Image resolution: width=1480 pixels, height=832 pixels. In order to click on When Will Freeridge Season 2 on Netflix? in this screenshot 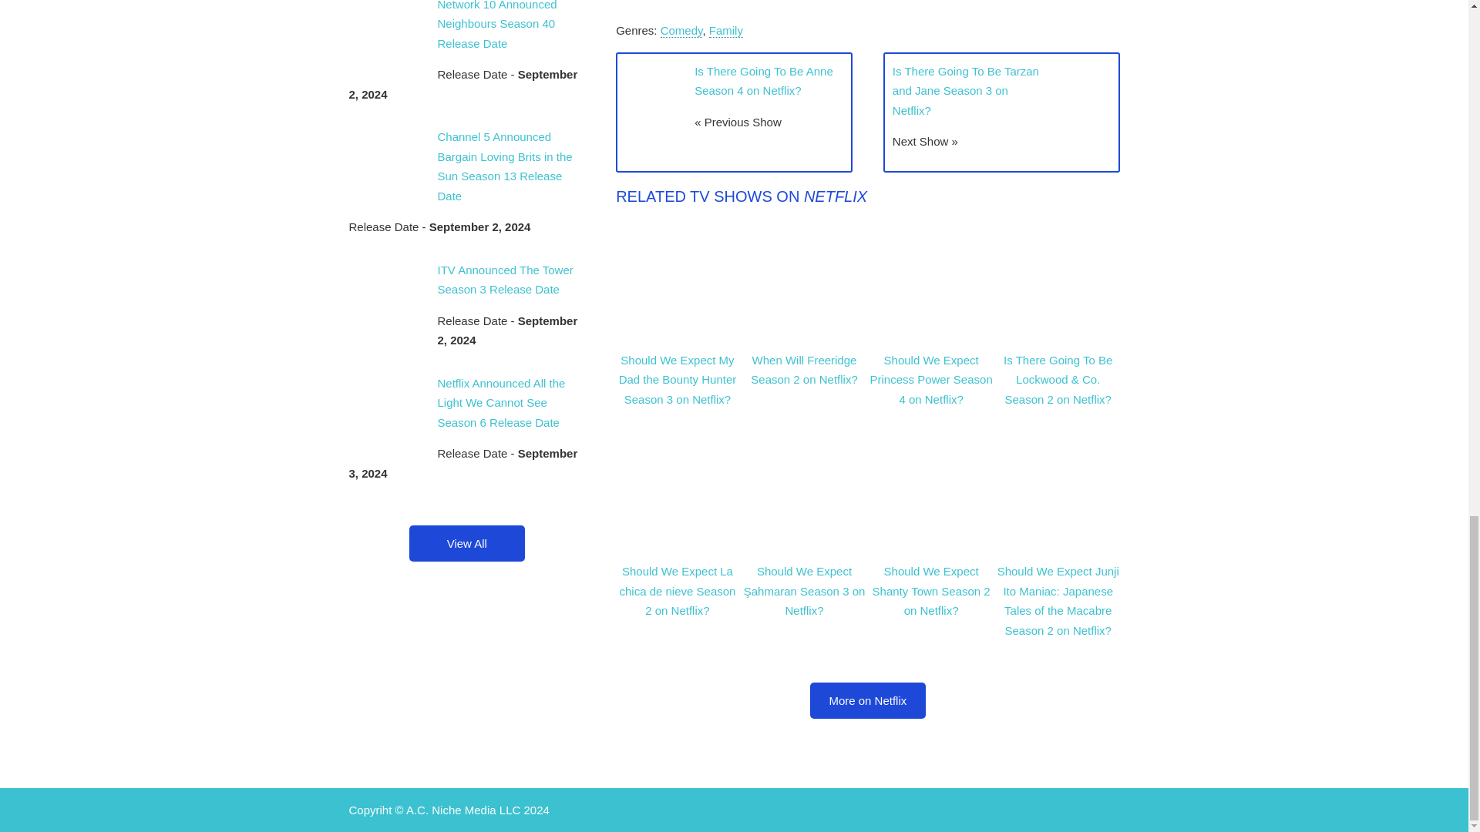, I will do `click(803, 370)`.